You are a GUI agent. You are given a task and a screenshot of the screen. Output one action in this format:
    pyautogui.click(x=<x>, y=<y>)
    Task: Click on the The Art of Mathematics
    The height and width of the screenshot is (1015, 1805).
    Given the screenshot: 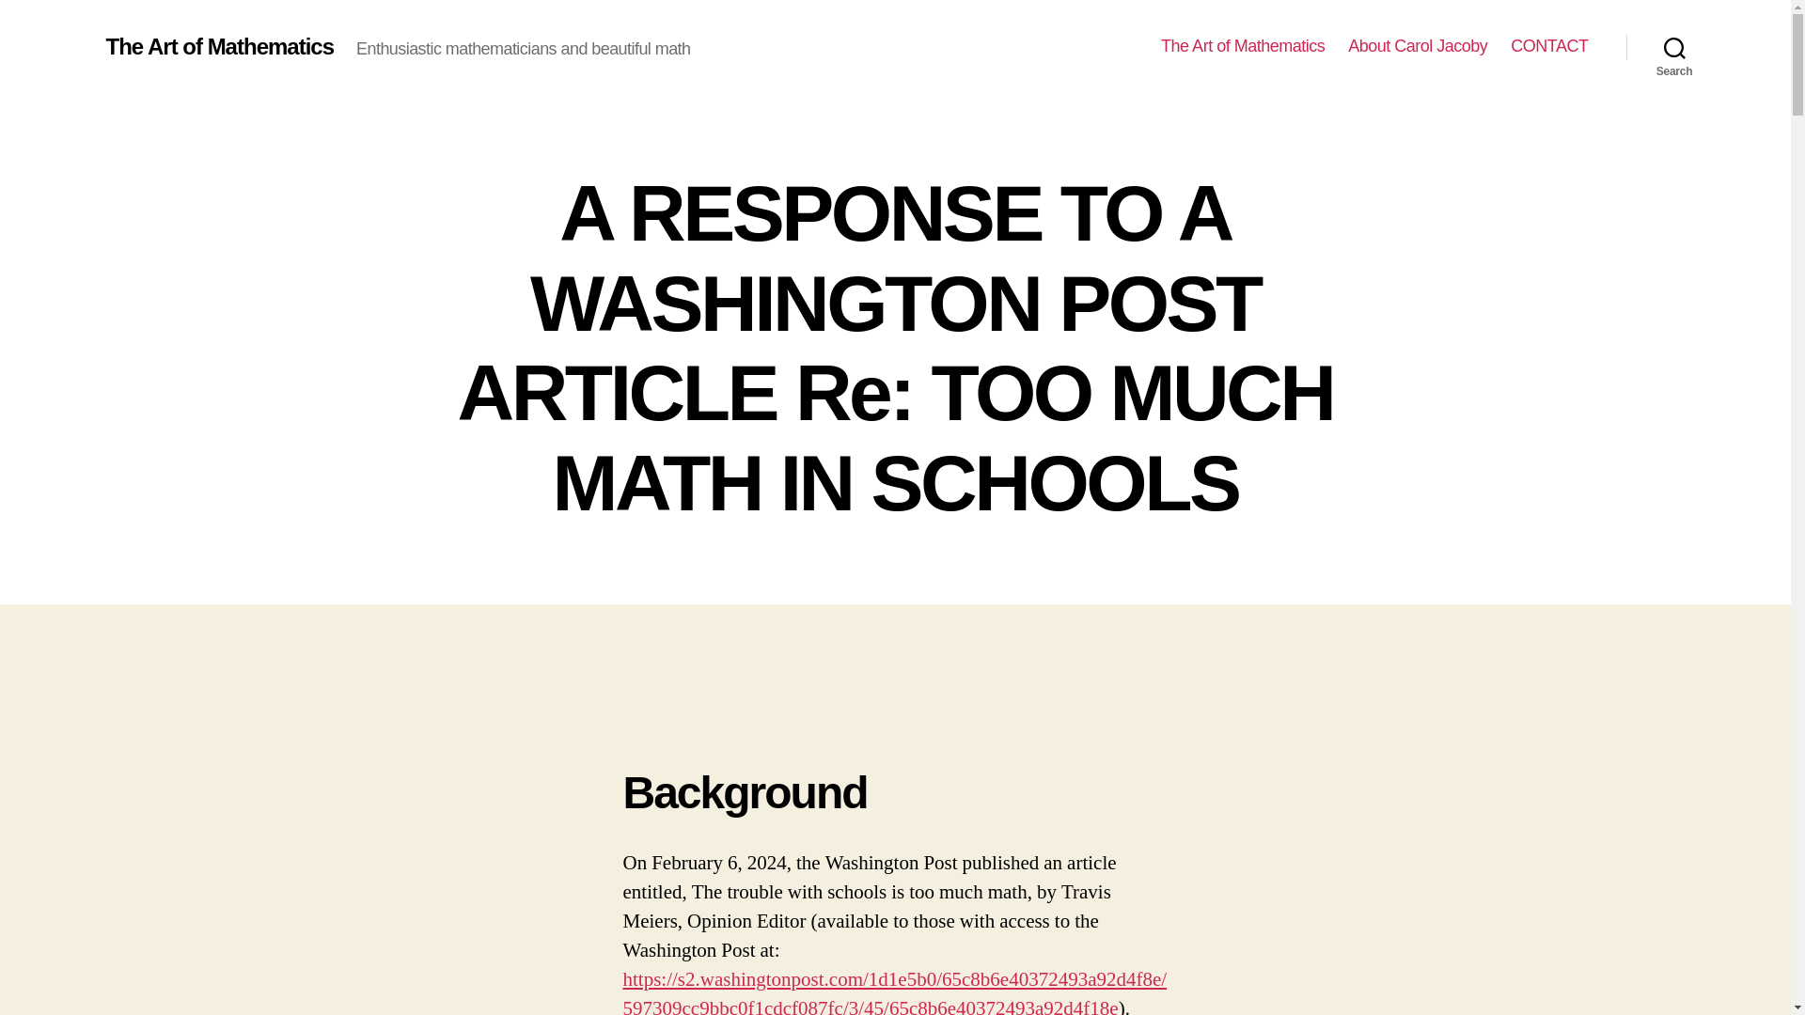 What is the action you would take?
    pyautogui.click(x=1243, y=46)
    